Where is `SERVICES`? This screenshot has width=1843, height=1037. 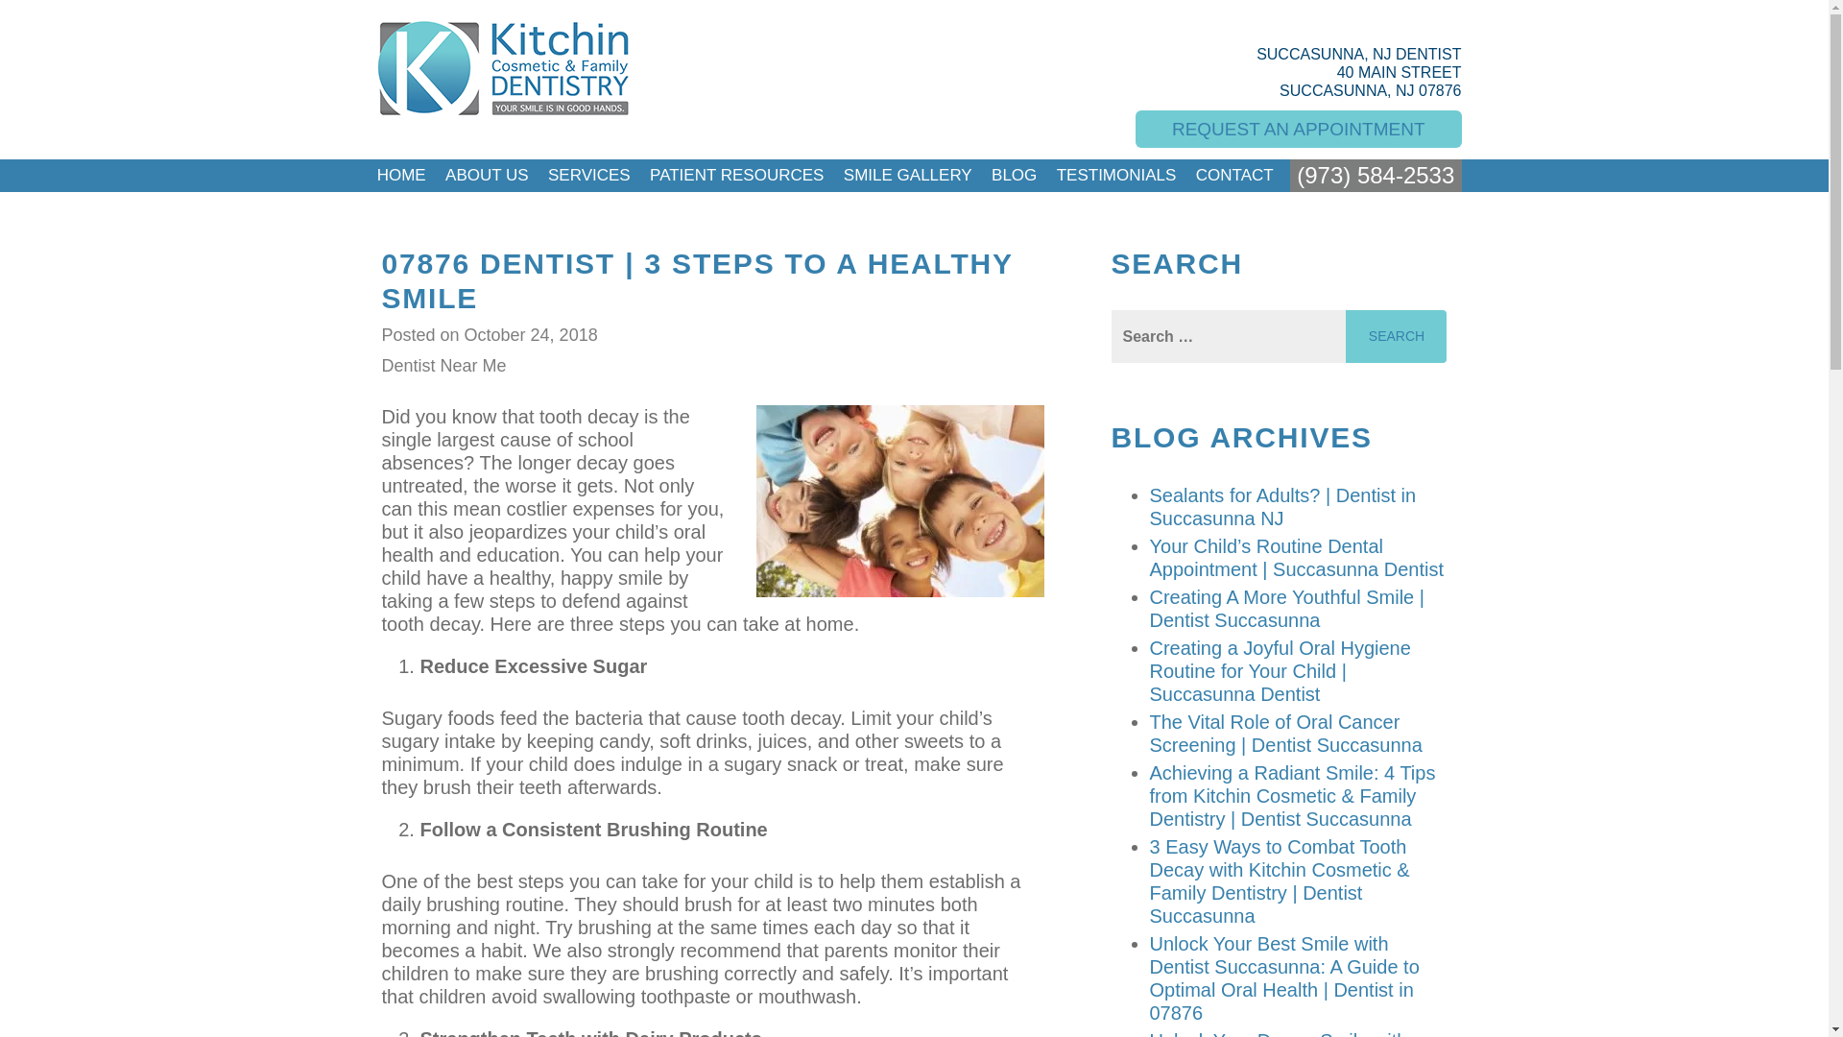
SERVICES is located at coordinates (588, 175).